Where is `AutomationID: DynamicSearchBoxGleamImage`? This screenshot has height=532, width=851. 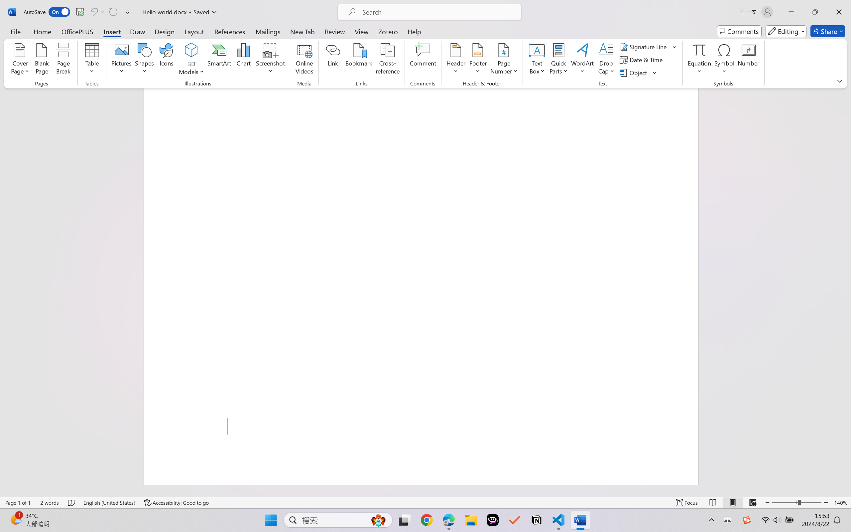
AutomationID: DynamicSearchBoxGleamImage is located at coordinates (378, 520).